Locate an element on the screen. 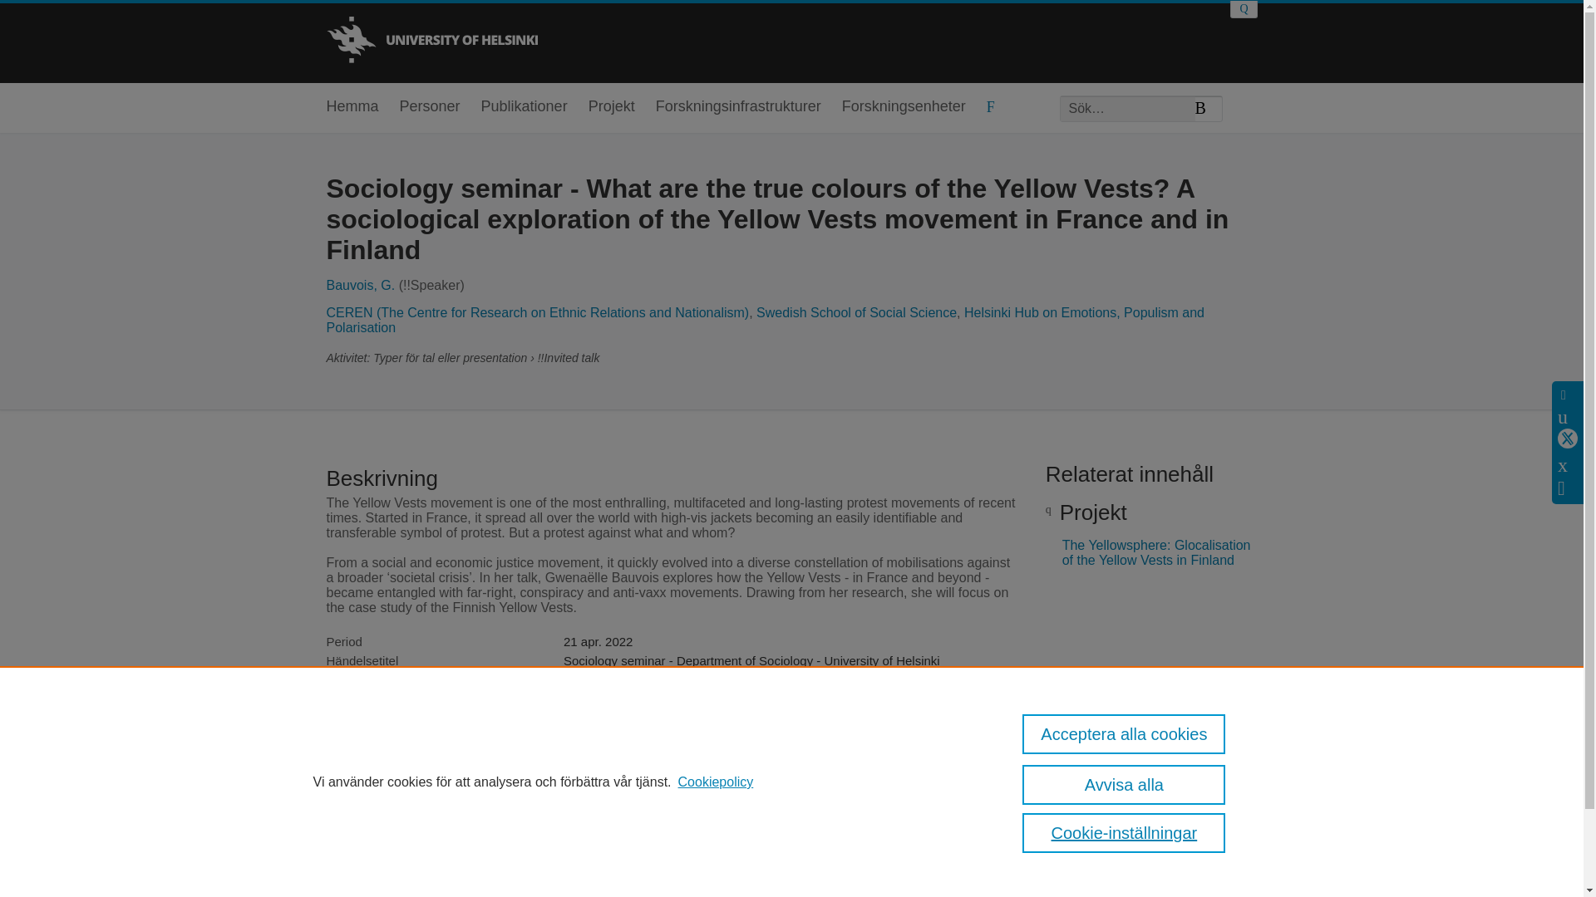 This screenshot has width=1596, height=897. Forskningsenheter is located at coordinates (904, 107).